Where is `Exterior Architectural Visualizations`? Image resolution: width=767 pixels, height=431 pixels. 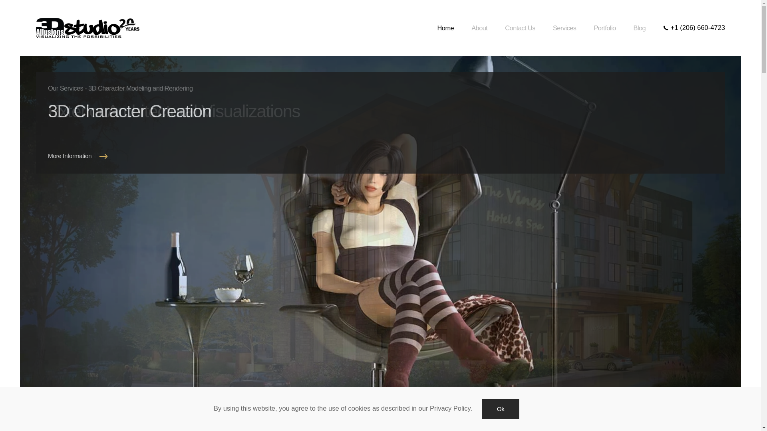 Exterior Architectural Visualizations is located at coordinates (346, 418).